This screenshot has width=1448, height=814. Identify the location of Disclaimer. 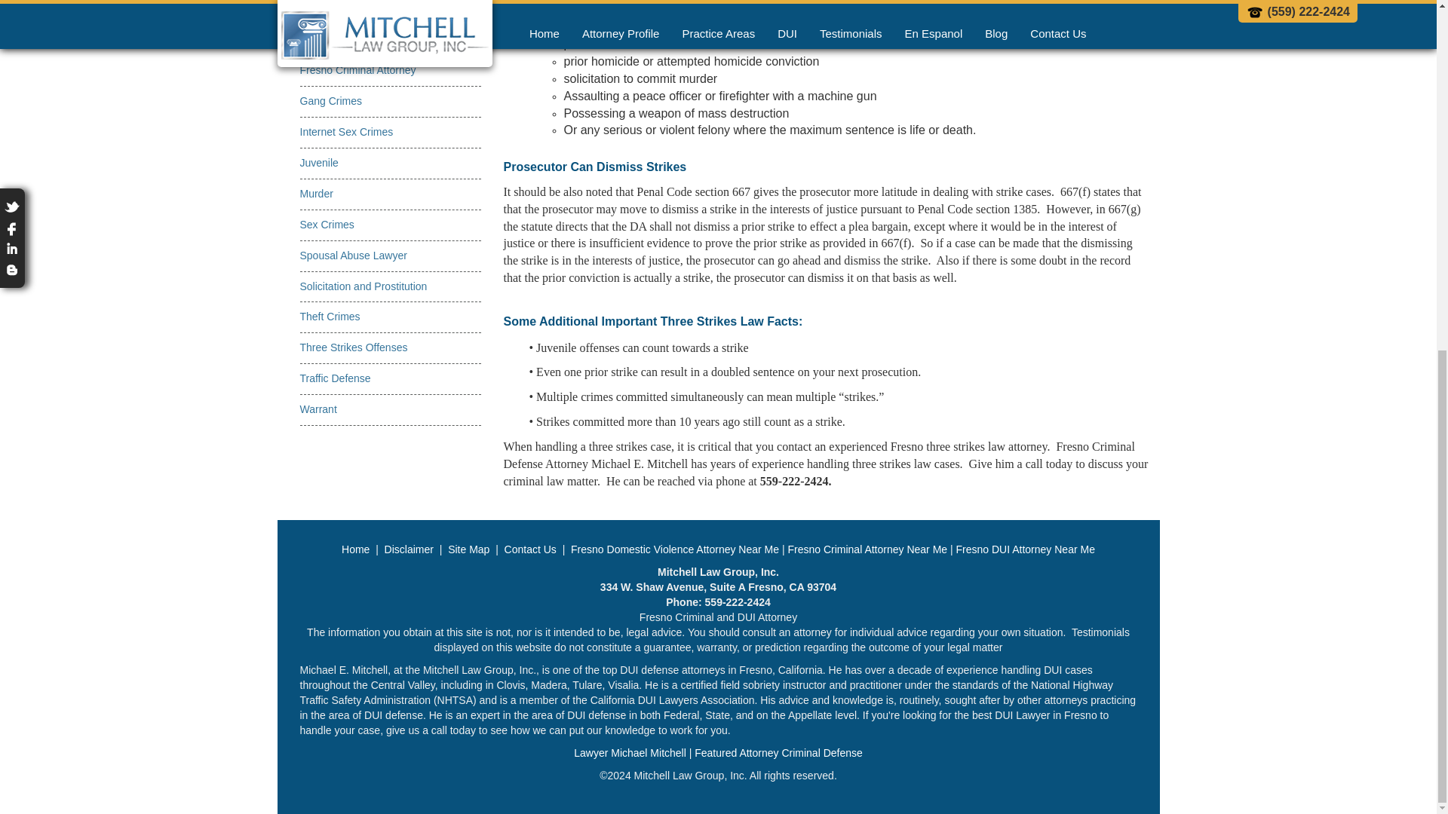
(409, 549).